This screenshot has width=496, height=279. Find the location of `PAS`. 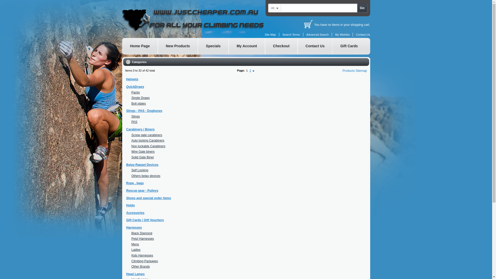

PAS is located at coordinates (134, 122).